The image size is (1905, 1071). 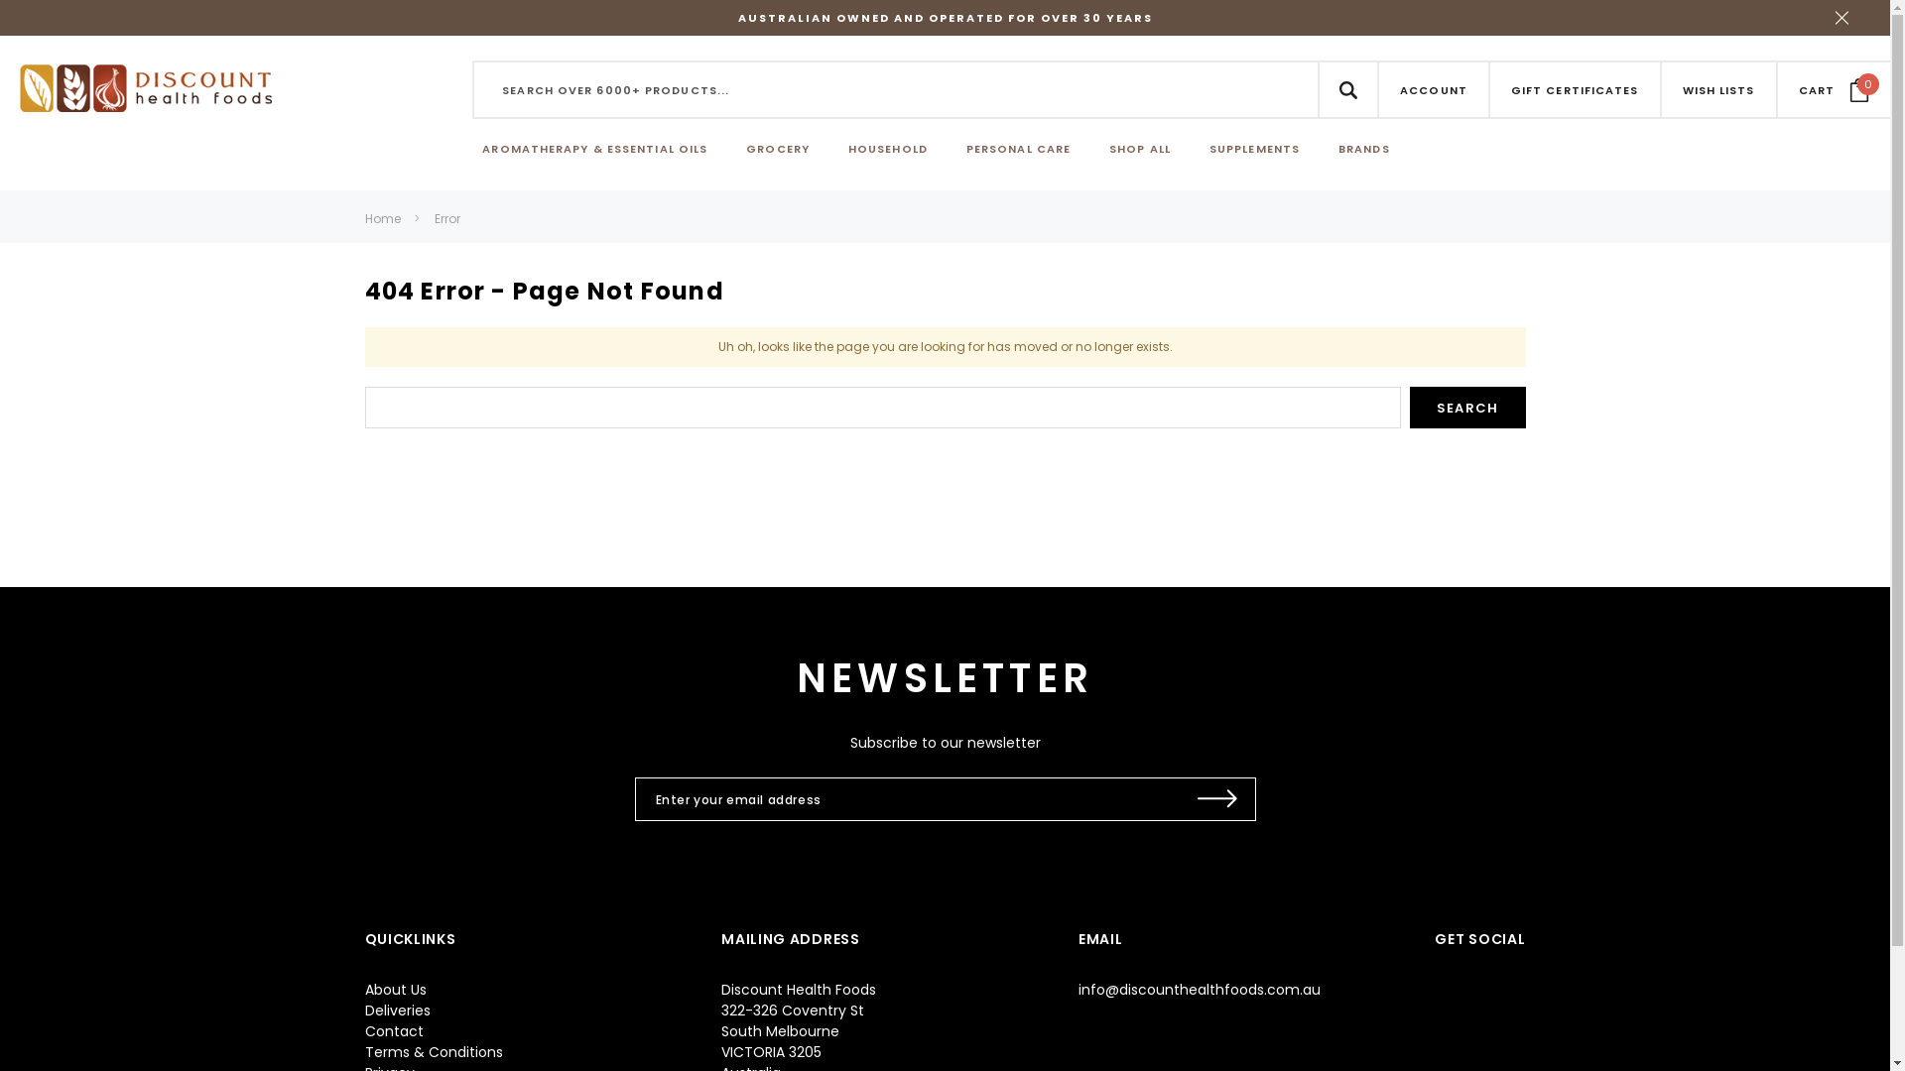 I want to click on SUPPLEMENTS, so click(x=1254, y=150).